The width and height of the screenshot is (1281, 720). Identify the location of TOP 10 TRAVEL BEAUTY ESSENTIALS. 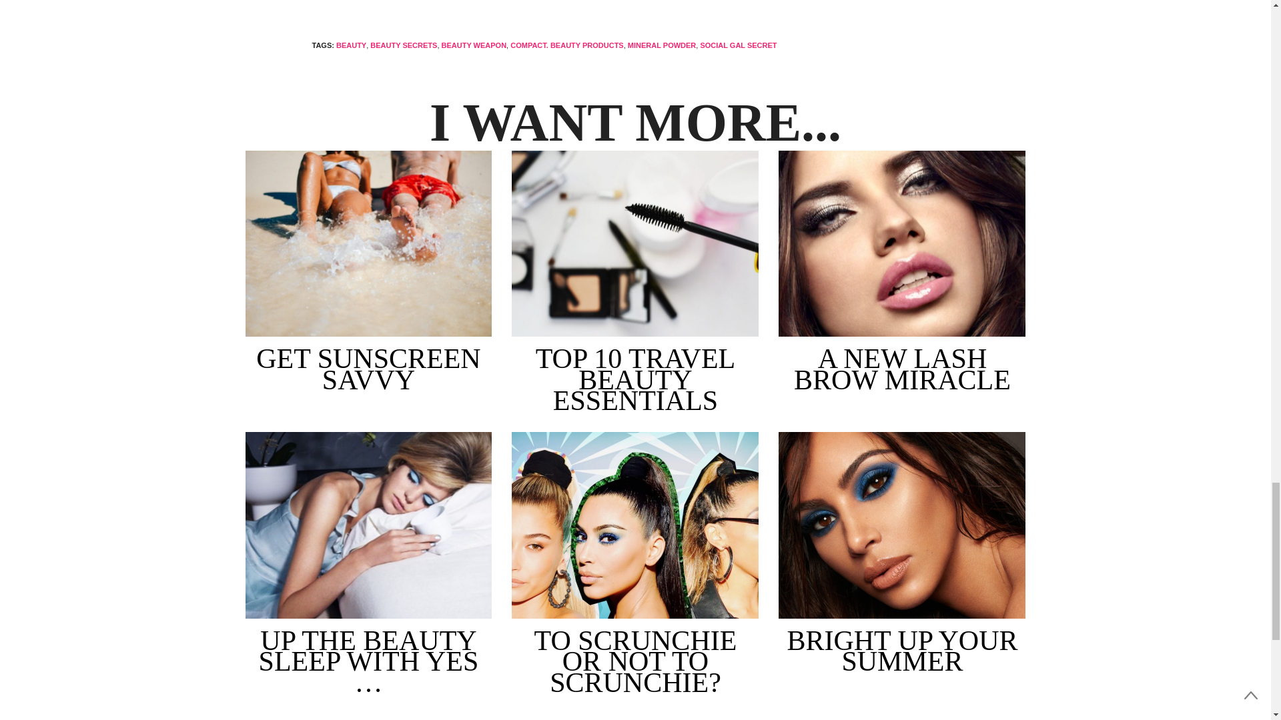
(634, 244).